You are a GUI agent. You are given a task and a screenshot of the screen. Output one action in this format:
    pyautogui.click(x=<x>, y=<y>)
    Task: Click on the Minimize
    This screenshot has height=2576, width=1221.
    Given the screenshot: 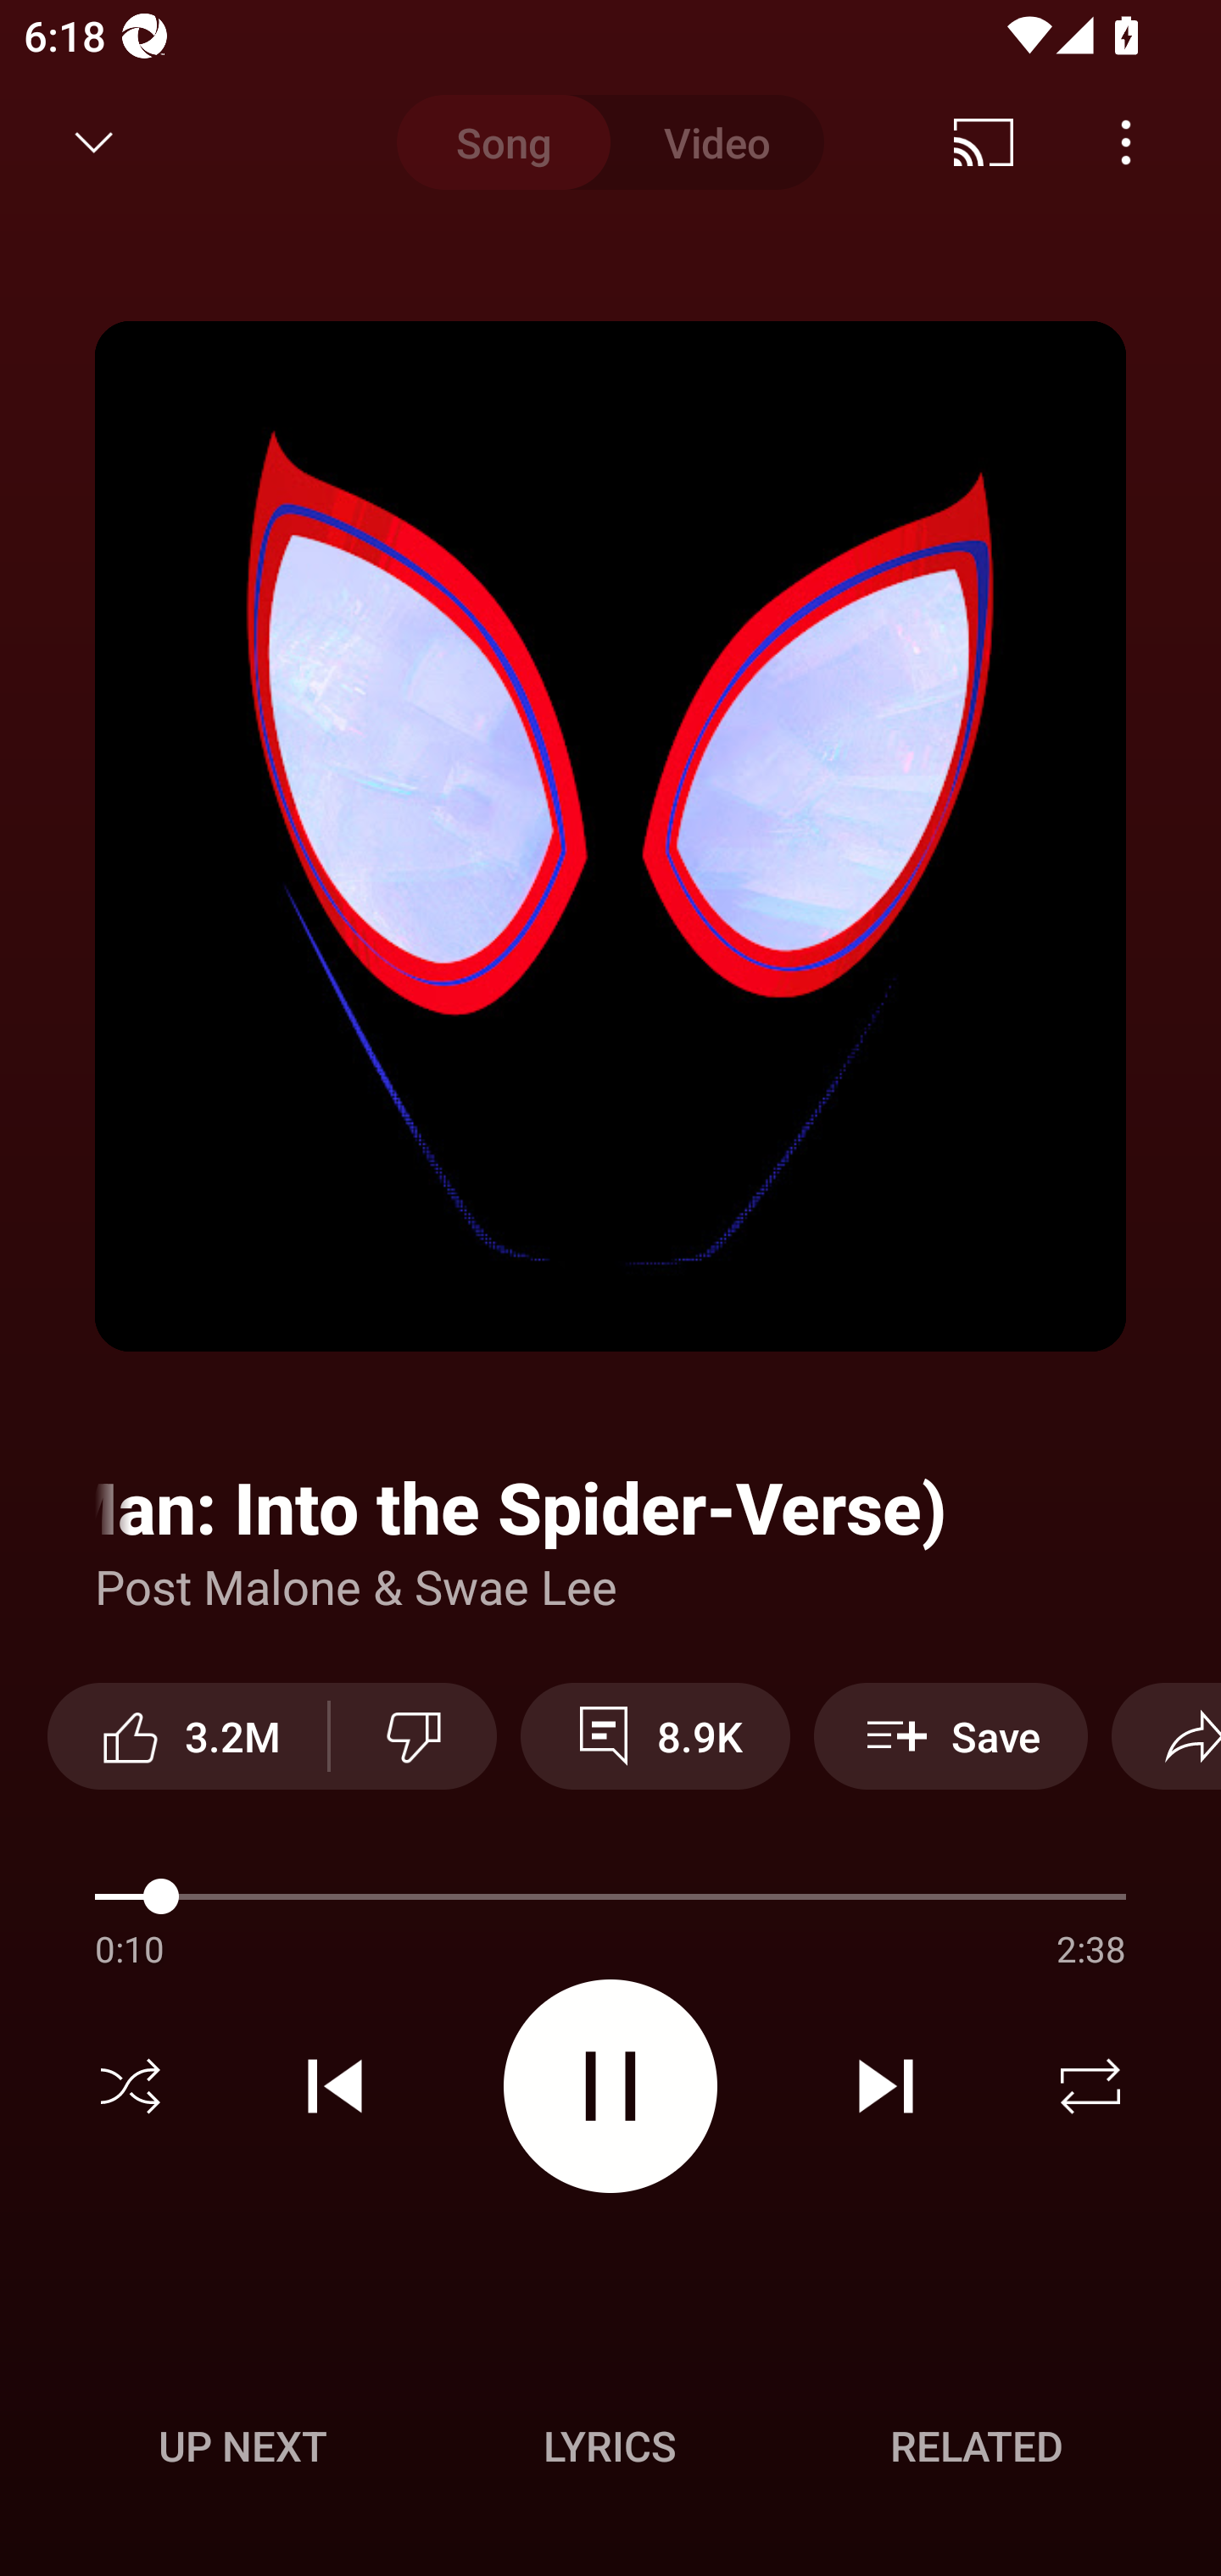 What is the action you would take?
    pyautogui.click(x=94, y=142)
    